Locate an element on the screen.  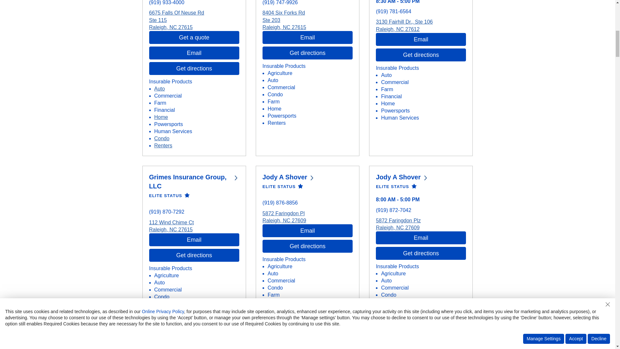
North Carolina is located at coordinates (286, 220).